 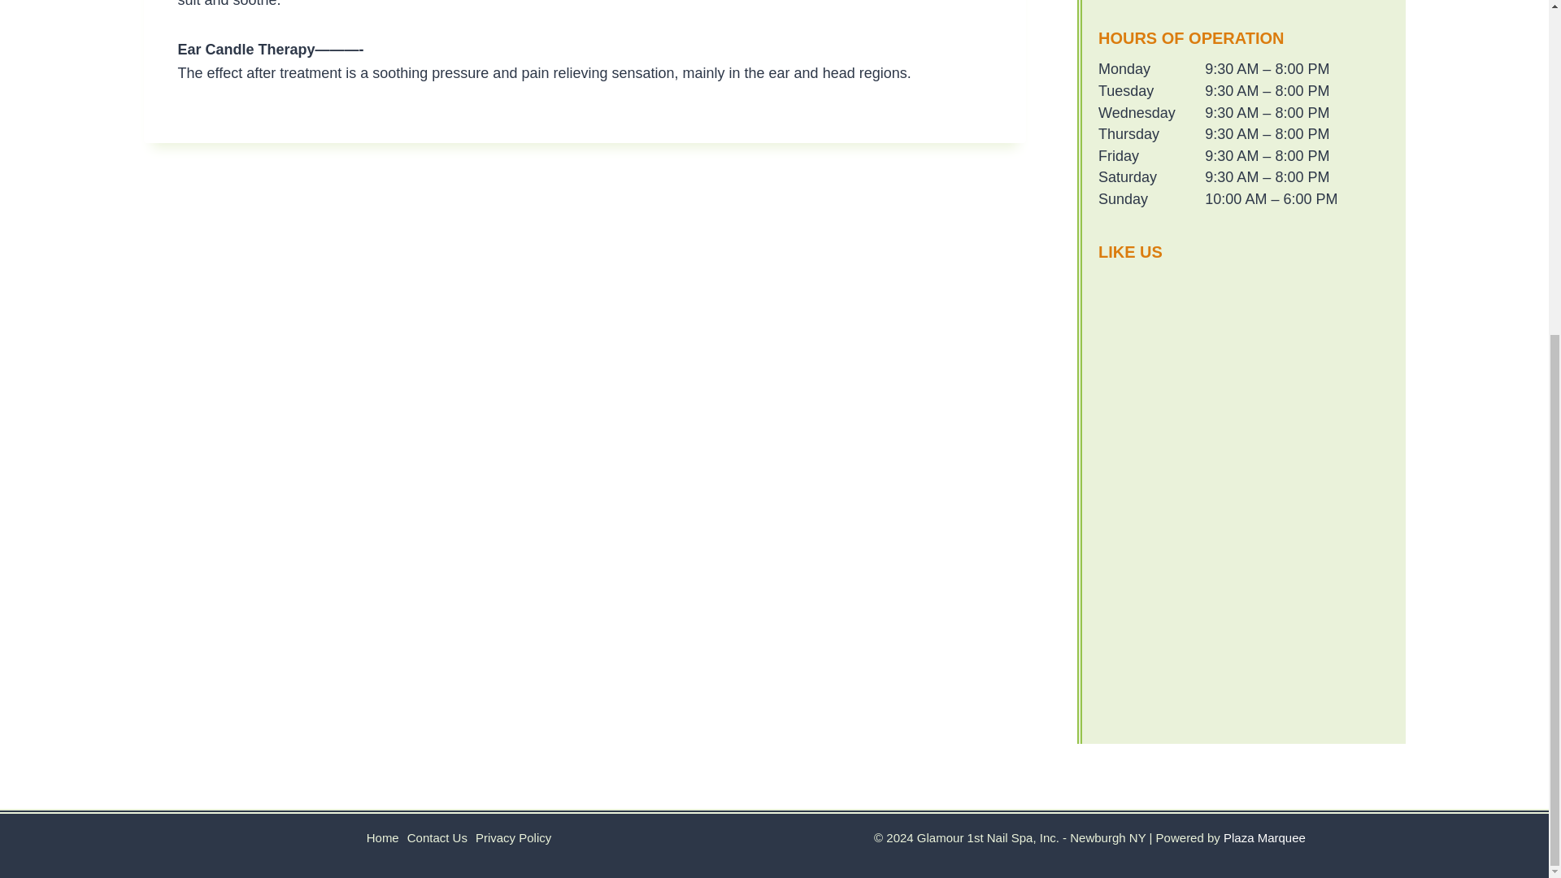 I want to click on Home, so click(x=382, y=837).